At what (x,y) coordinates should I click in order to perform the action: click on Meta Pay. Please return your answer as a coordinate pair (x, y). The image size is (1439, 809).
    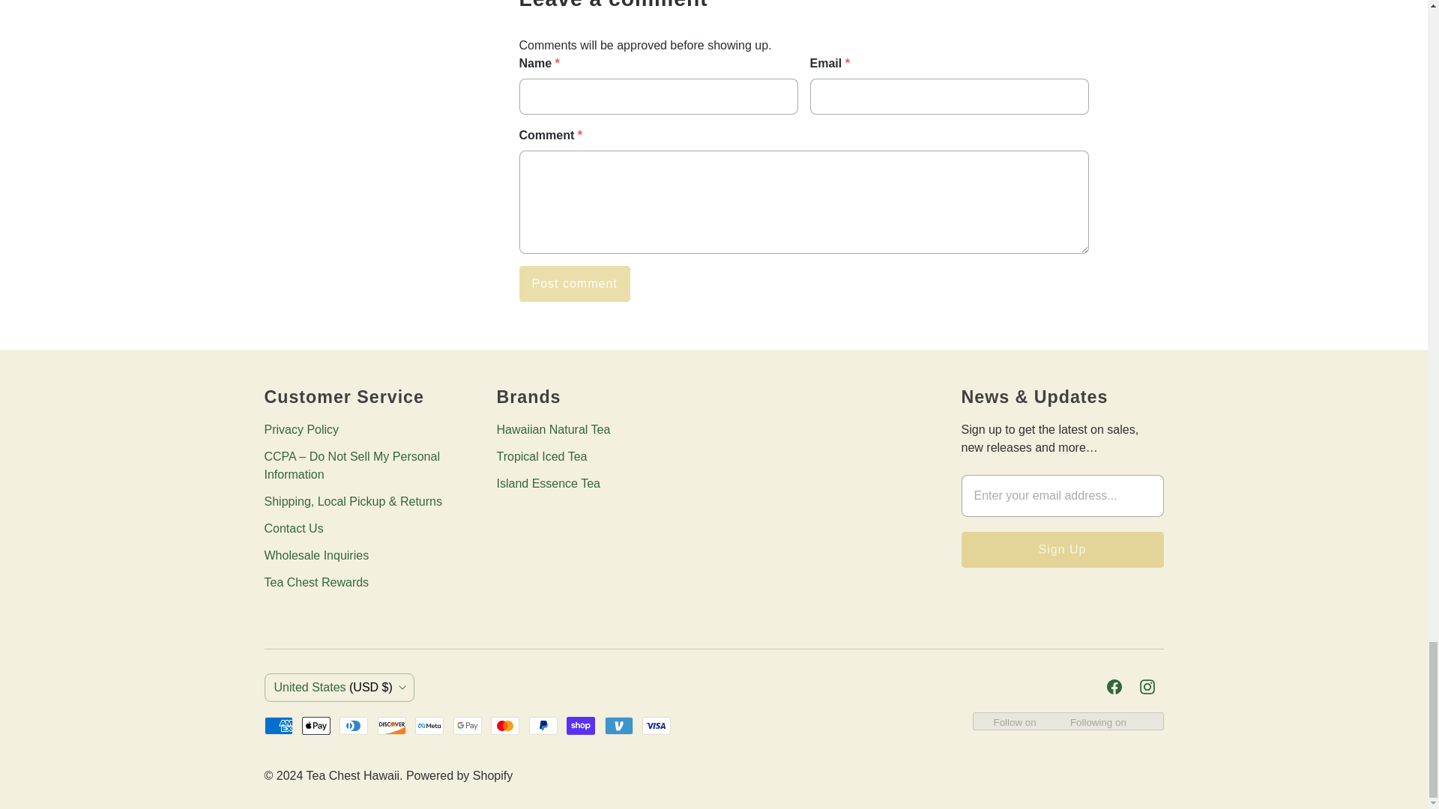
    Looking at the image, I should click on (429, 725).